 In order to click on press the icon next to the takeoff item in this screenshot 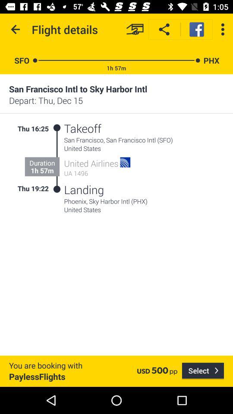, I will do `click(57, 128)`.